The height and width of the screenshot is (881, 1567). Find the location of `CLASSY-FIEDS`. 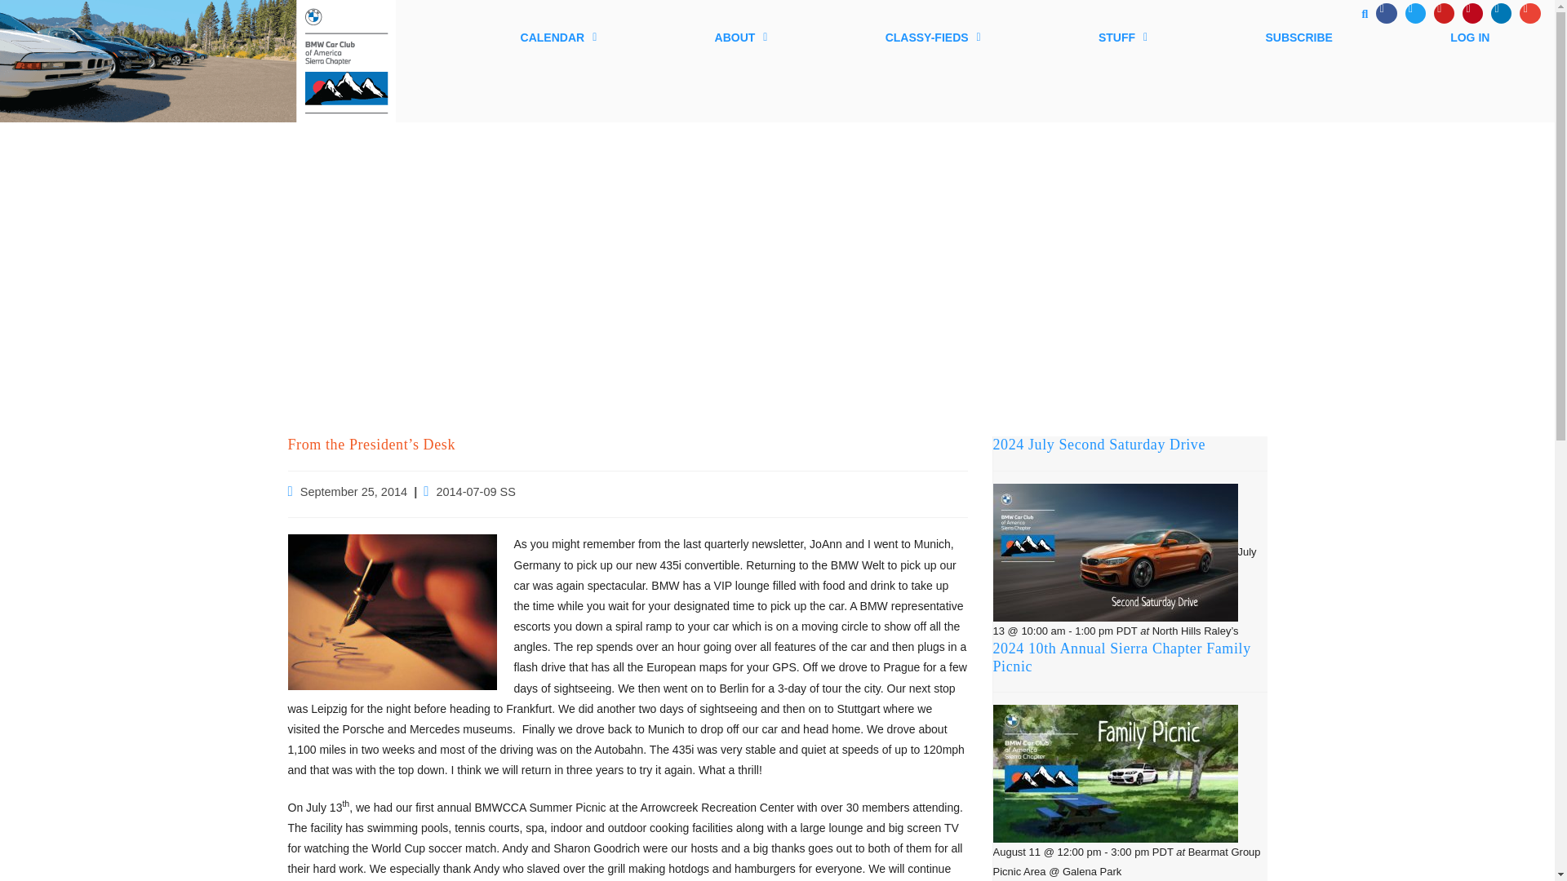

CLASSY-FIEDS is located at coordinates (933, 37).